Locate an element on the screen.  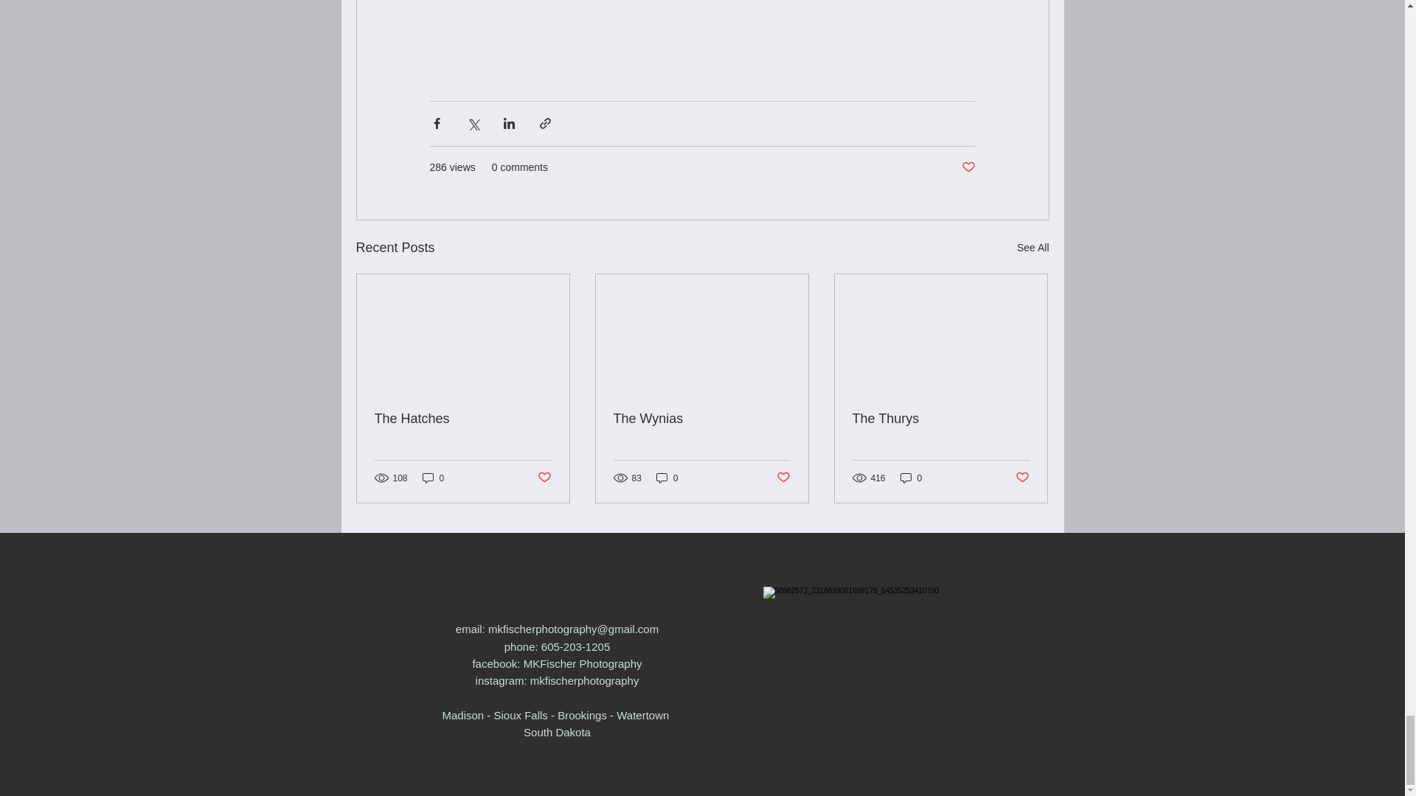
0 is located at coordinates (912, 478).